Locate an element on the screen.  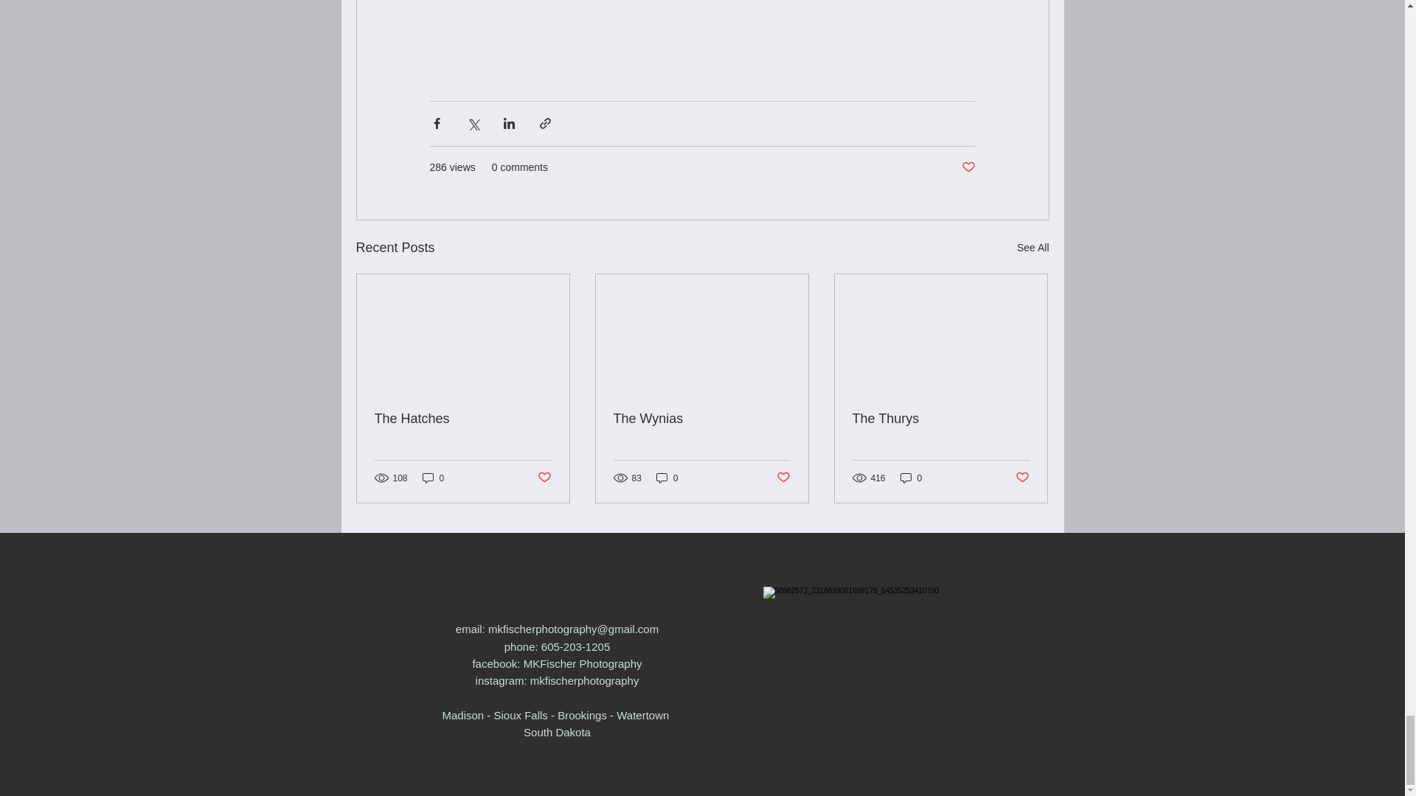
0 is located at coordinates (912, 478).